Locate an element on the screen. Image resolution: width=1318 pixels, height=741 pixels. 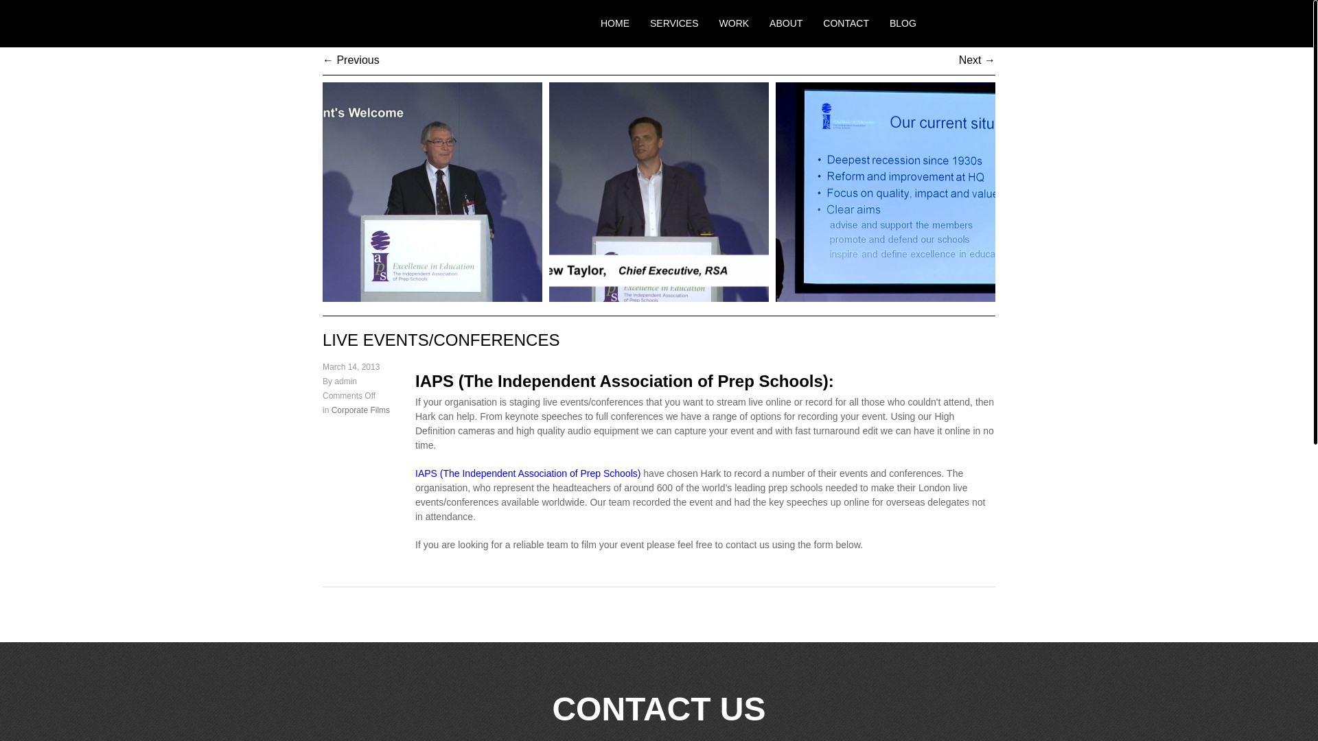
WORK is located at coordinates (735, 23).